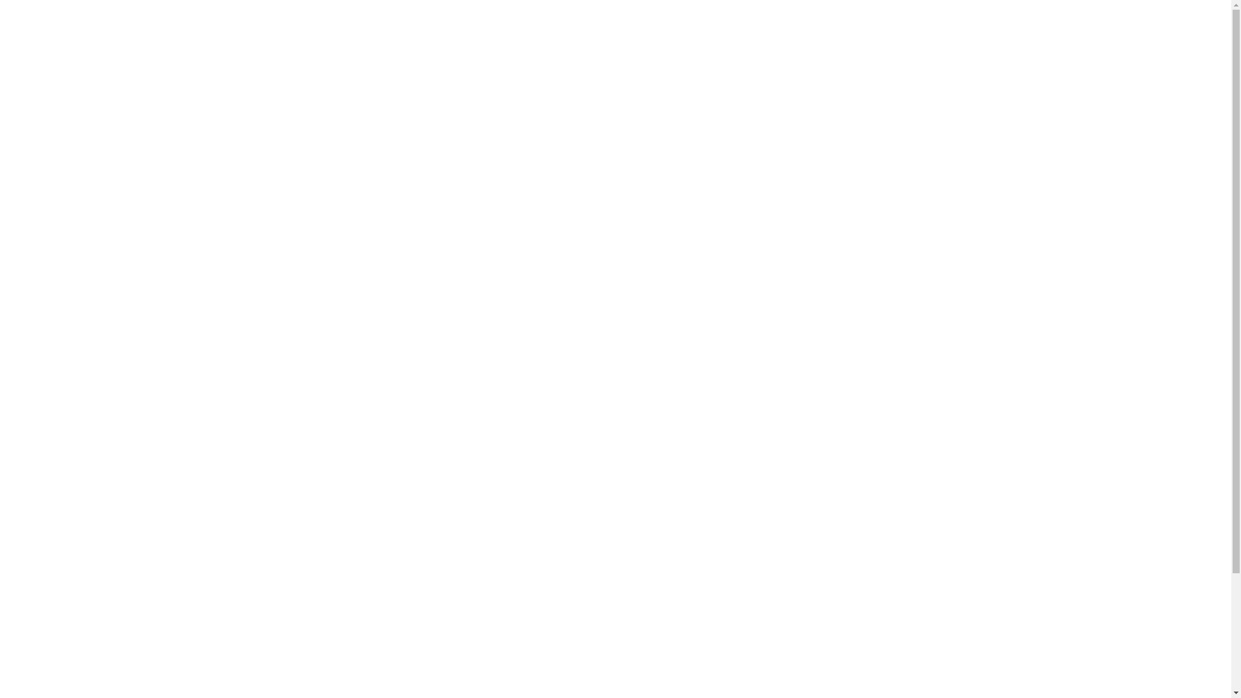 Image resolution: width=1241 pixels, height=698 pixels. What do you see at coordinates (456, 21) in the screenshot?
I see `Official Website` at bounding box center [456, 21].